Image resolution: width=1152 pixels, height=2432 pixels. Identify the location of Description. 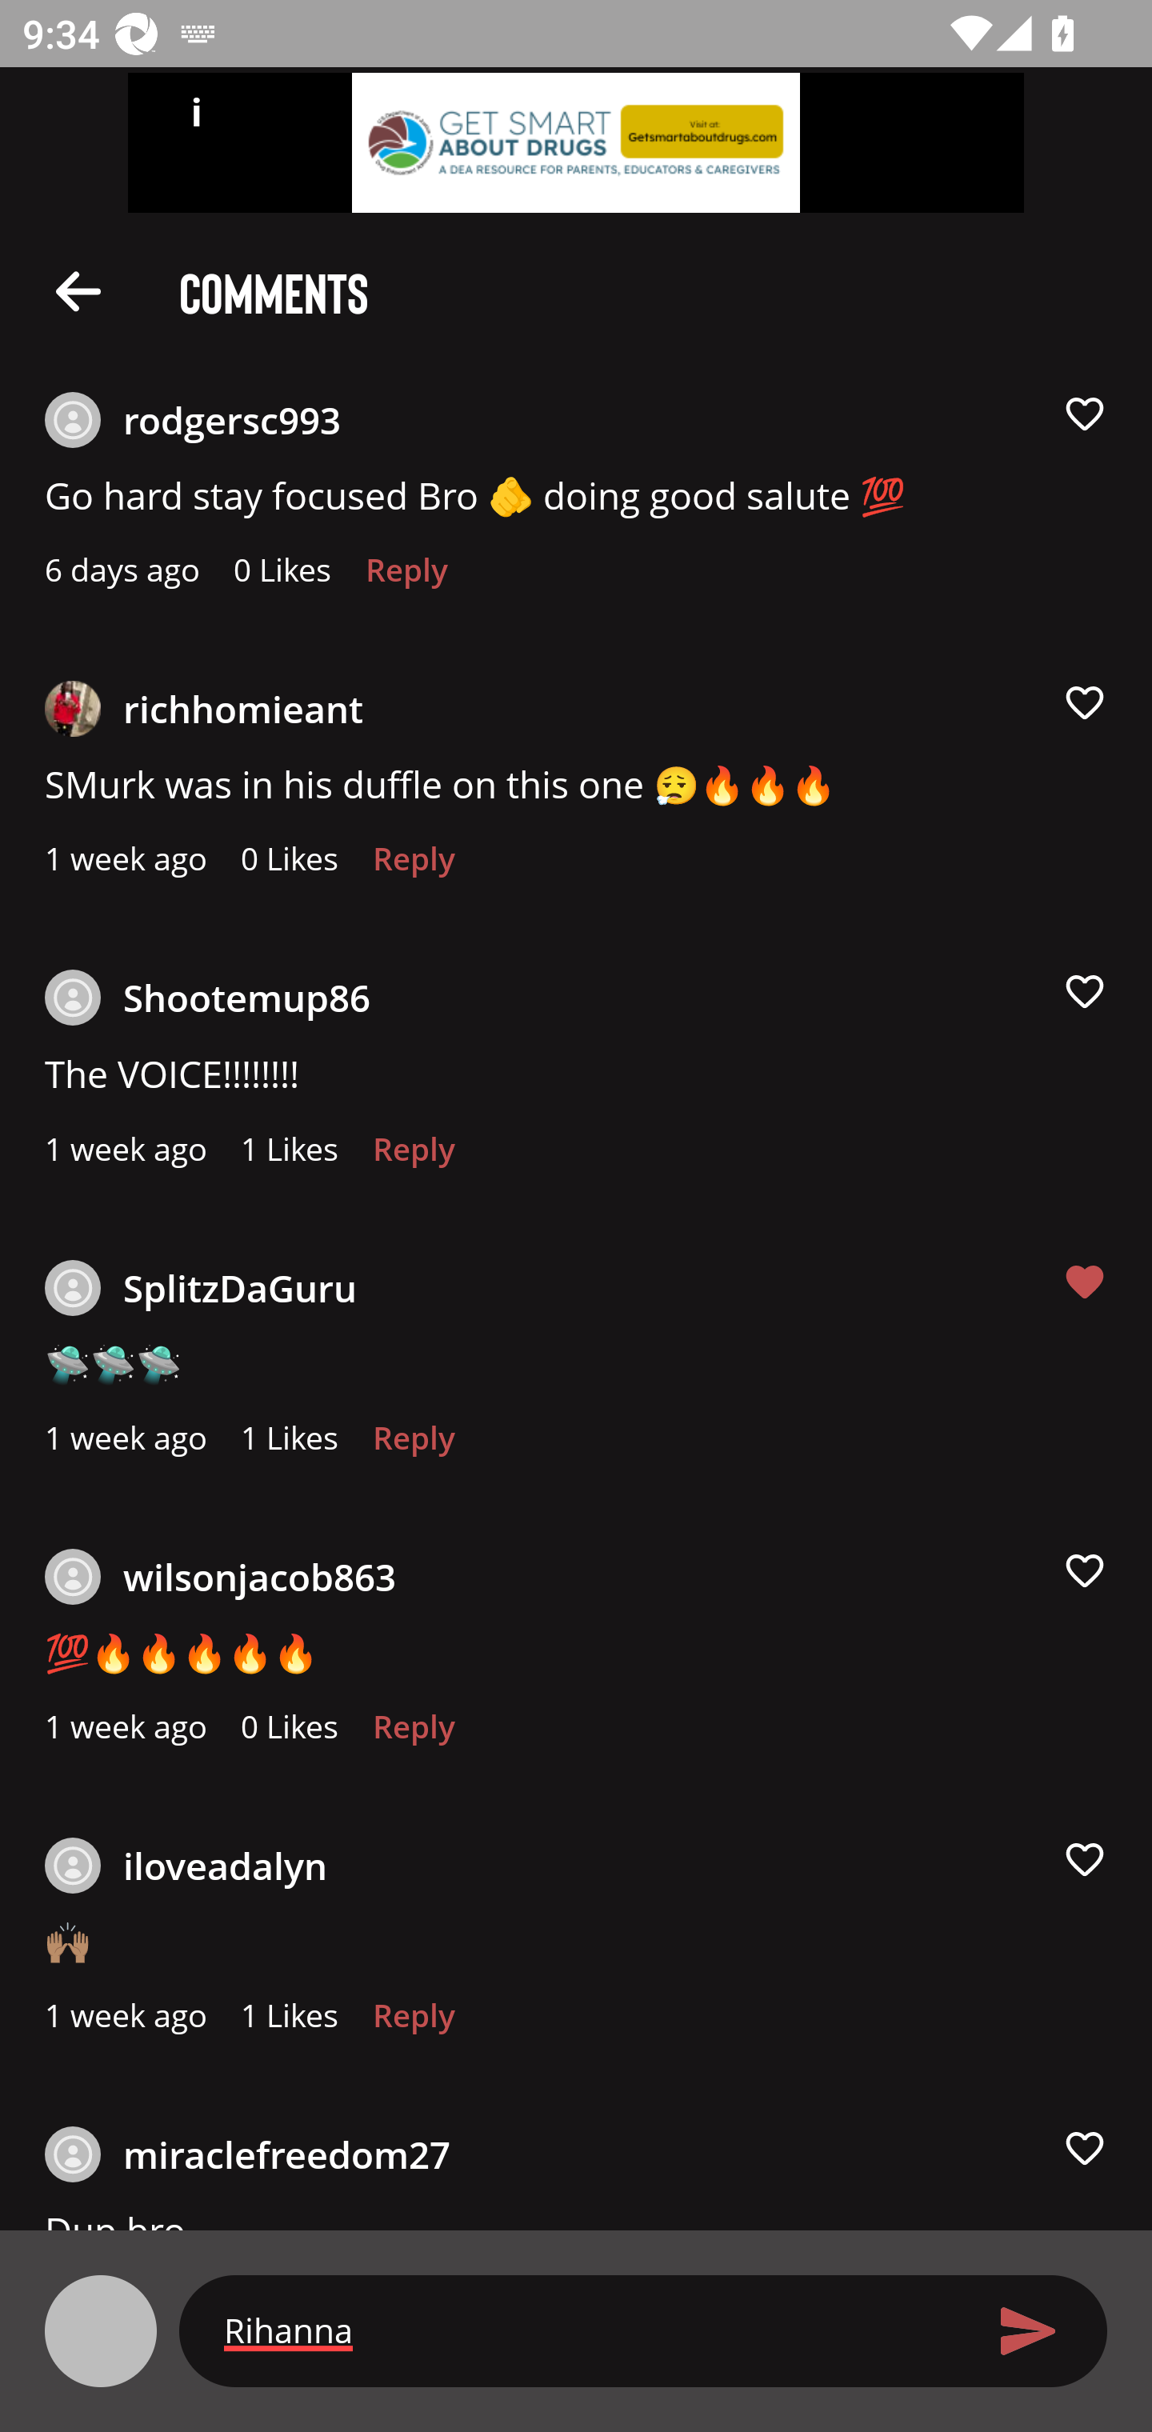
(78, 290).